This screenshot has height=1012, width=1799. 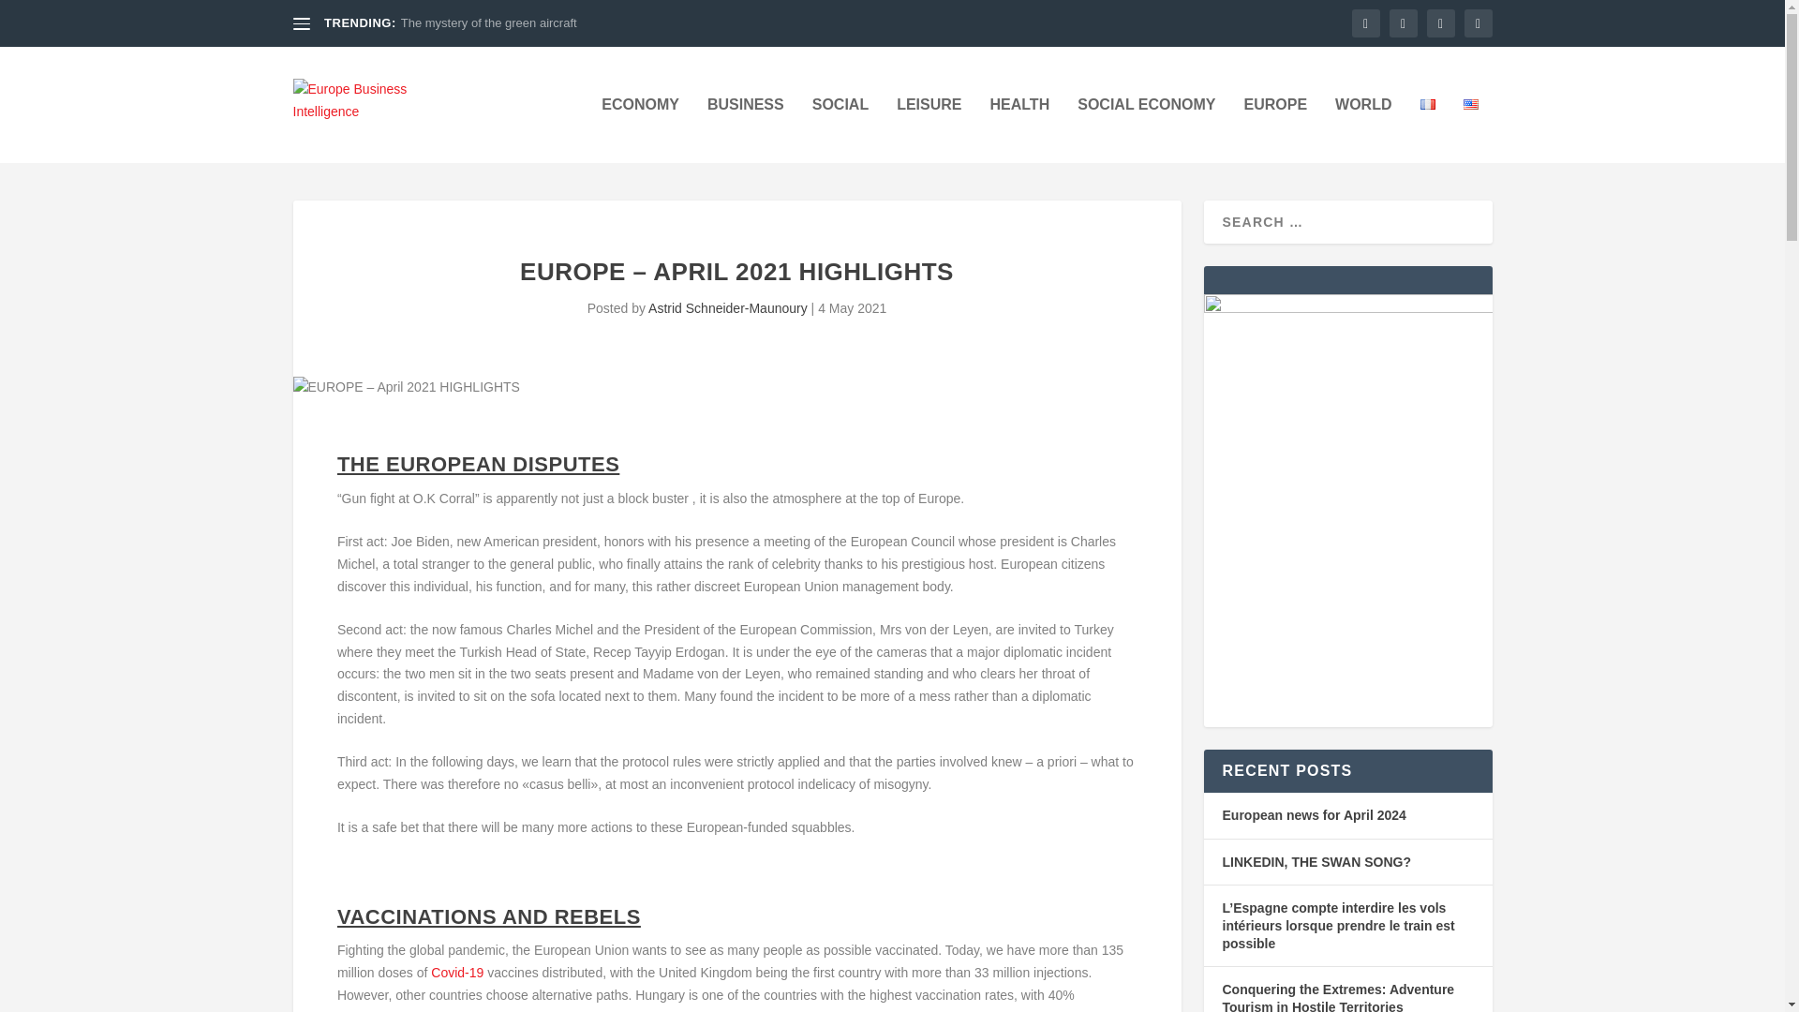 I want to click on LEISURE, so click(x=928, y=129).